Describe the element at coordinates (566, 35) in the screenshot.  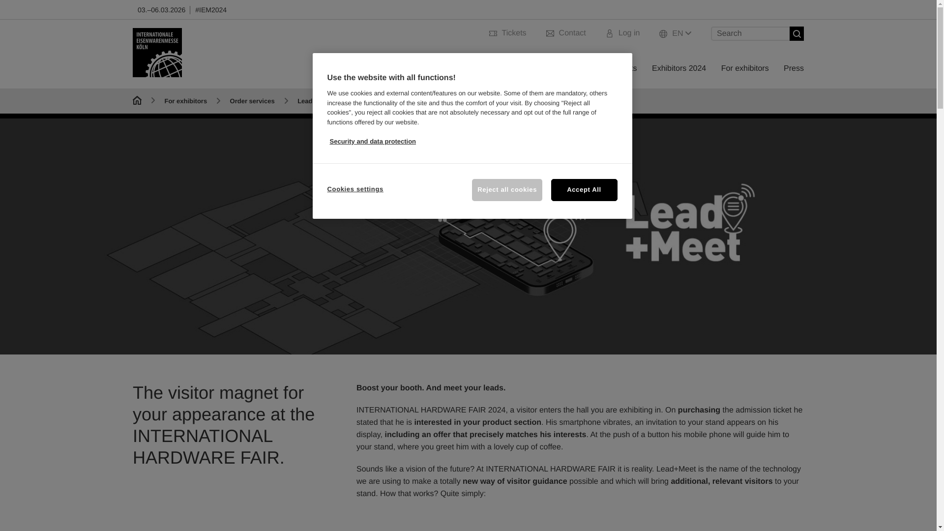
I see `Contact` at that location.